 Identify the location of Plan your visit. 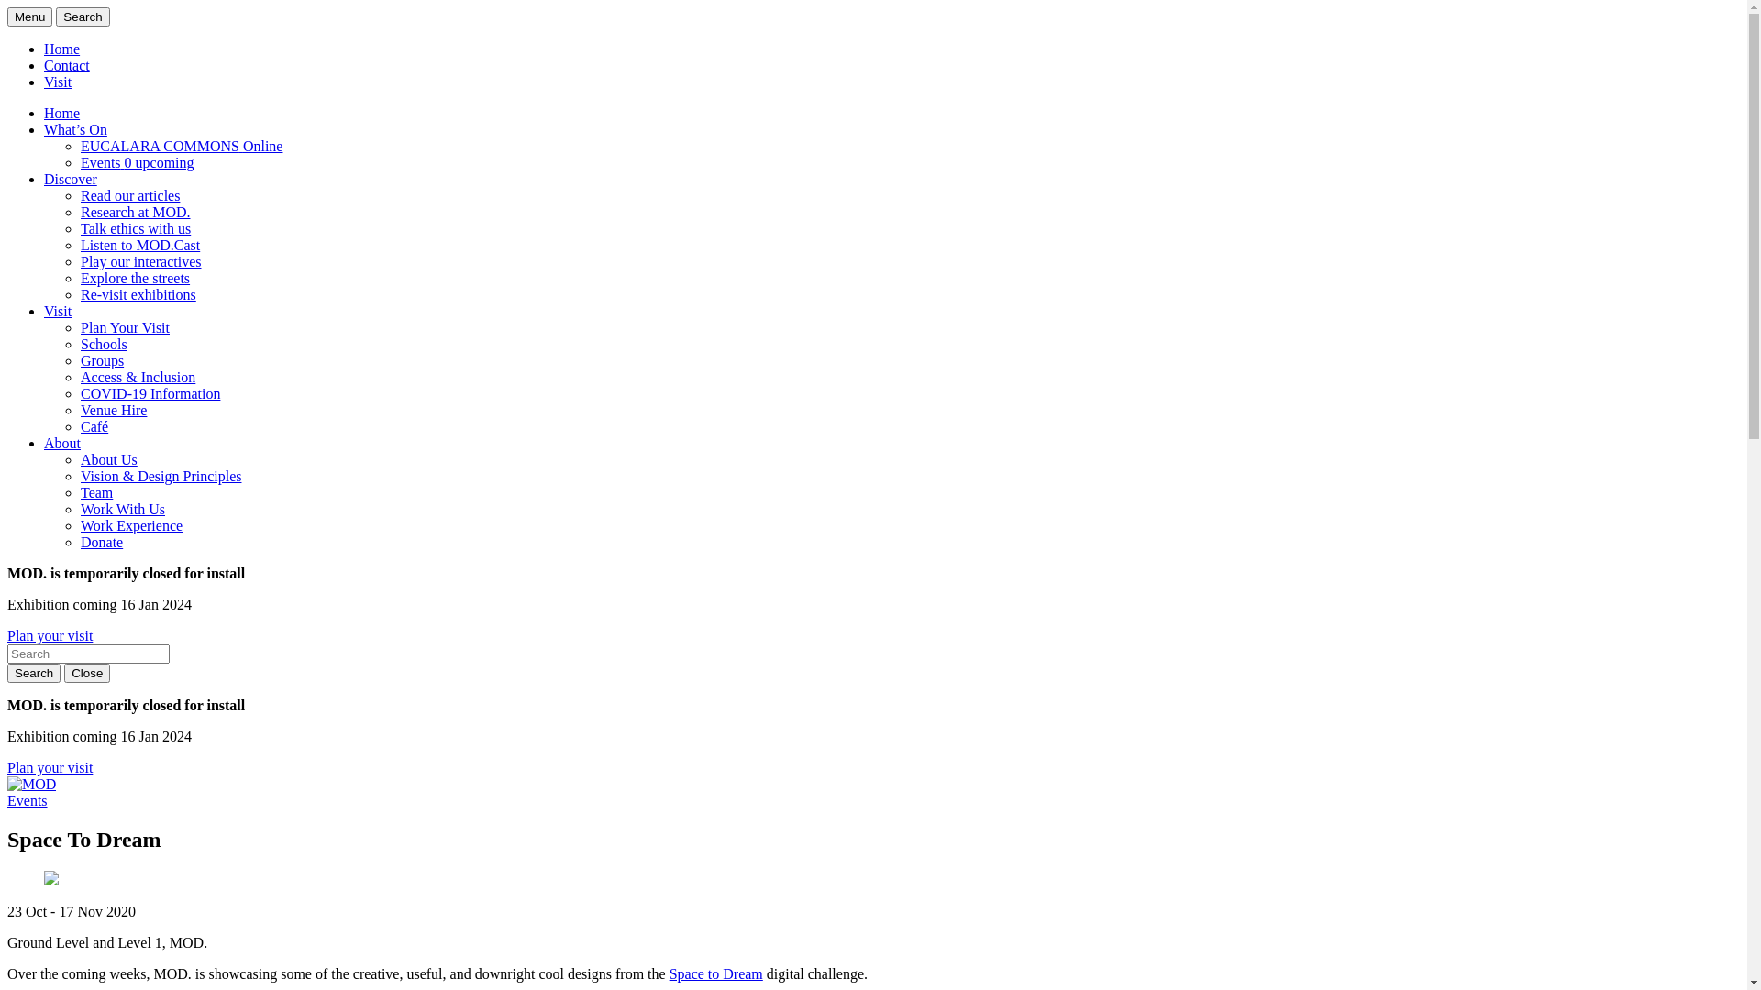
(50, 636).